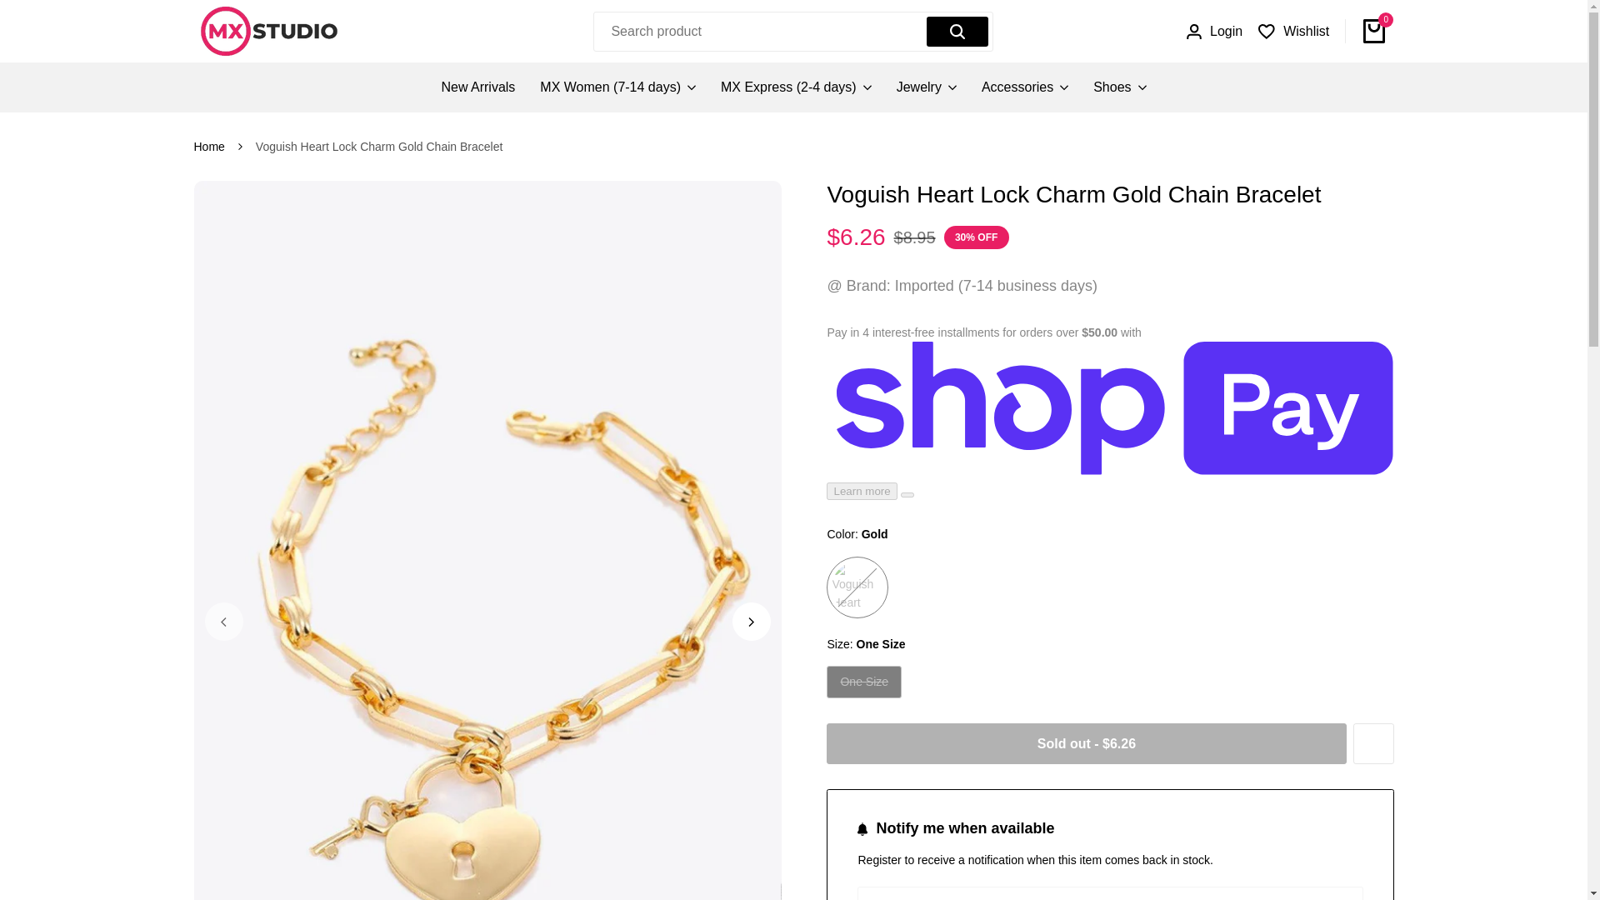  What do you see at coordinates (478, 87) in the screenshot?
I see `New Arrivals` at bounding box center [478, 87].